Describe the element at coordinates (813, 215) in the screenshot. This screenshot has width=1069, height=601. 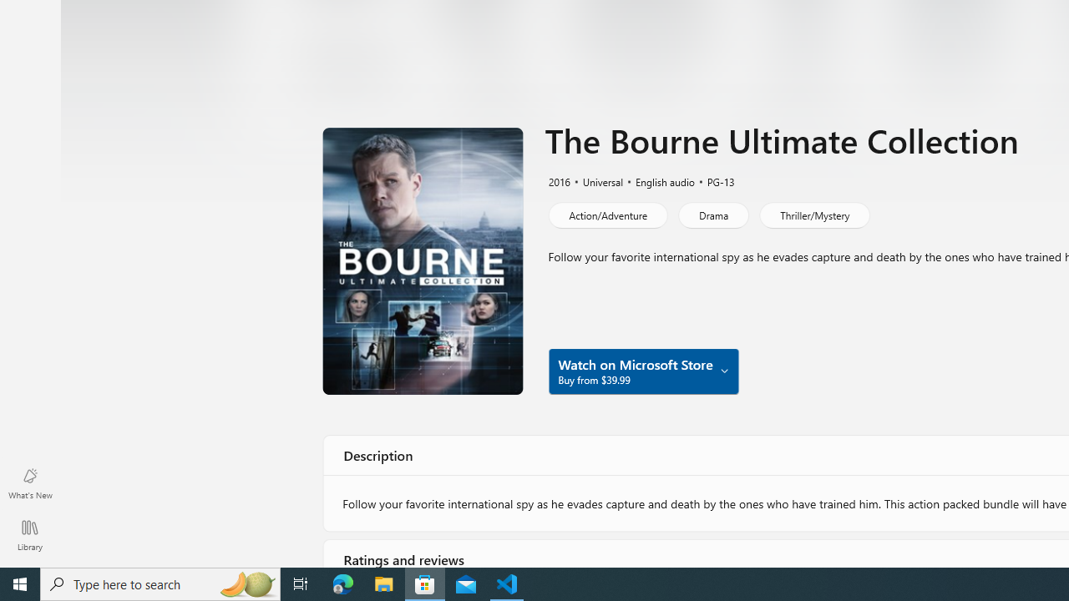
I see `Thriller/Mystery` at that location.